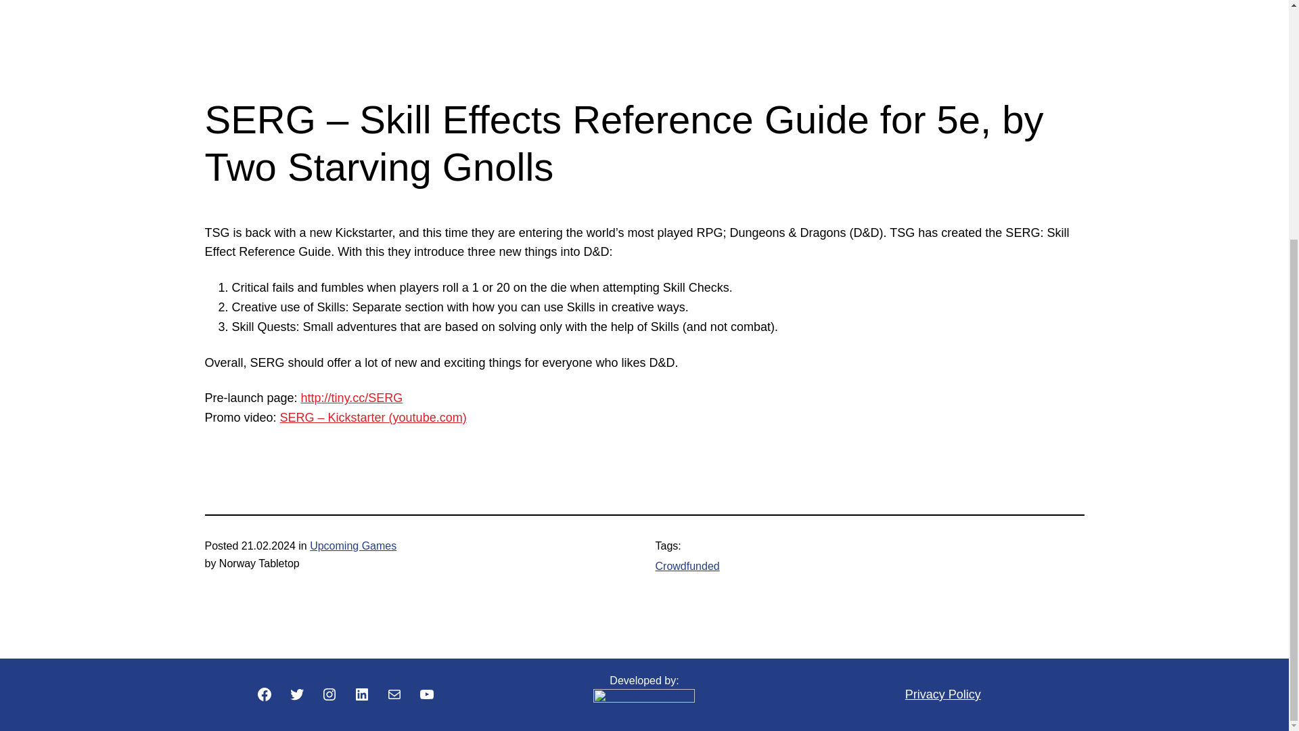 The image size is (1299, 731). I want to click on Privacy Policy, so click(943, 694).